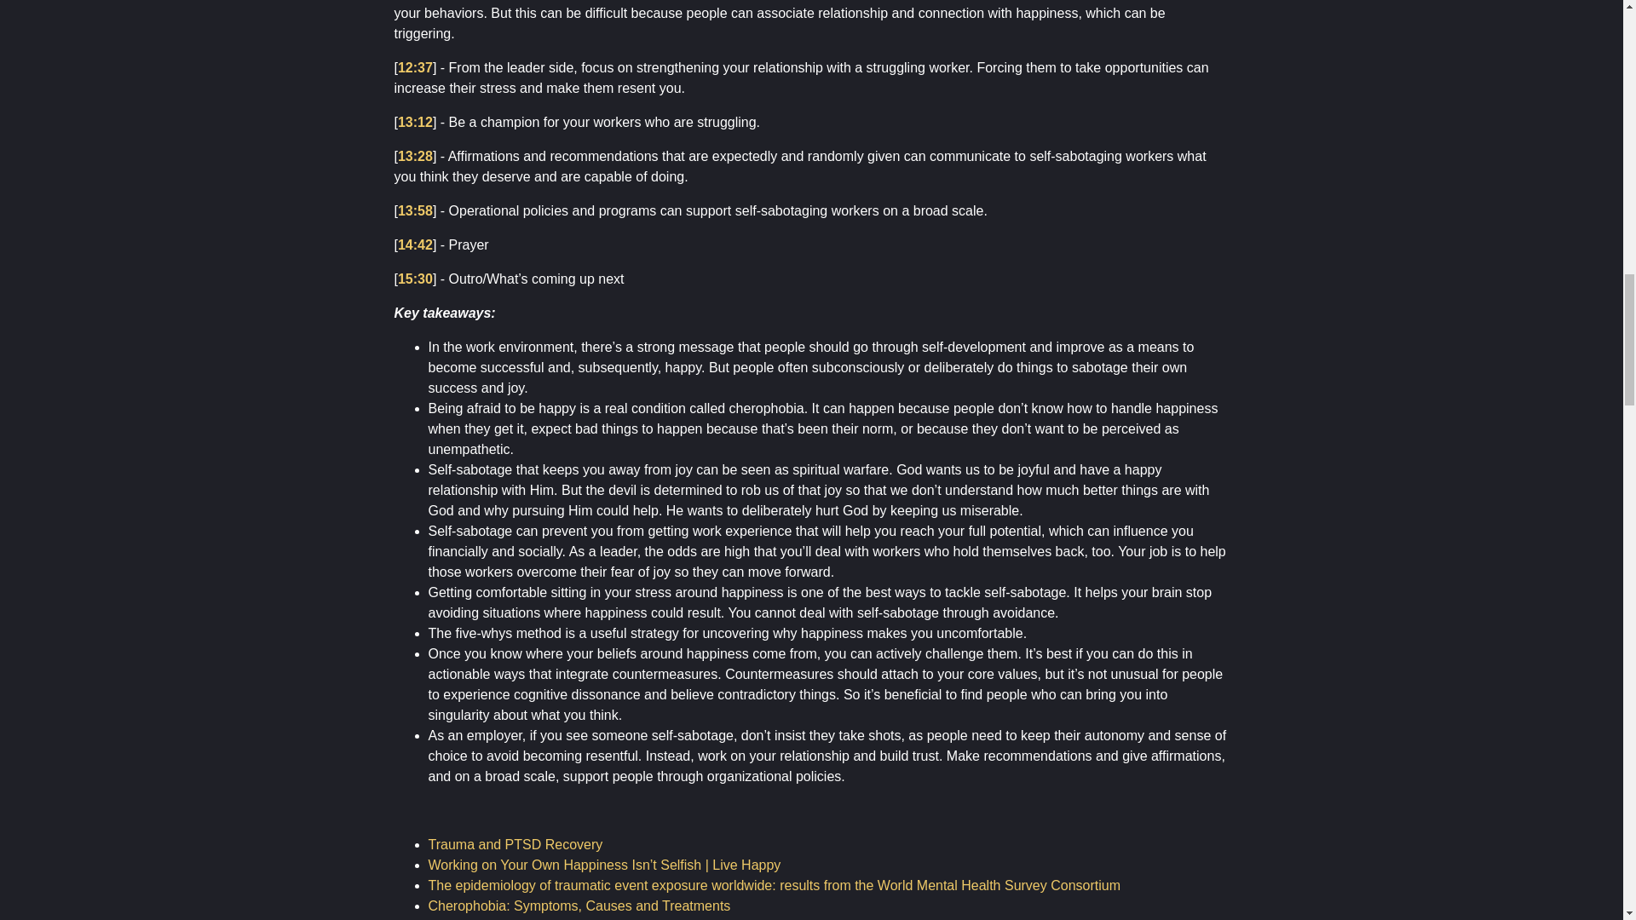 This screenshot has height=920, width=1636. I want to click on 15:30, so click(415, 278).